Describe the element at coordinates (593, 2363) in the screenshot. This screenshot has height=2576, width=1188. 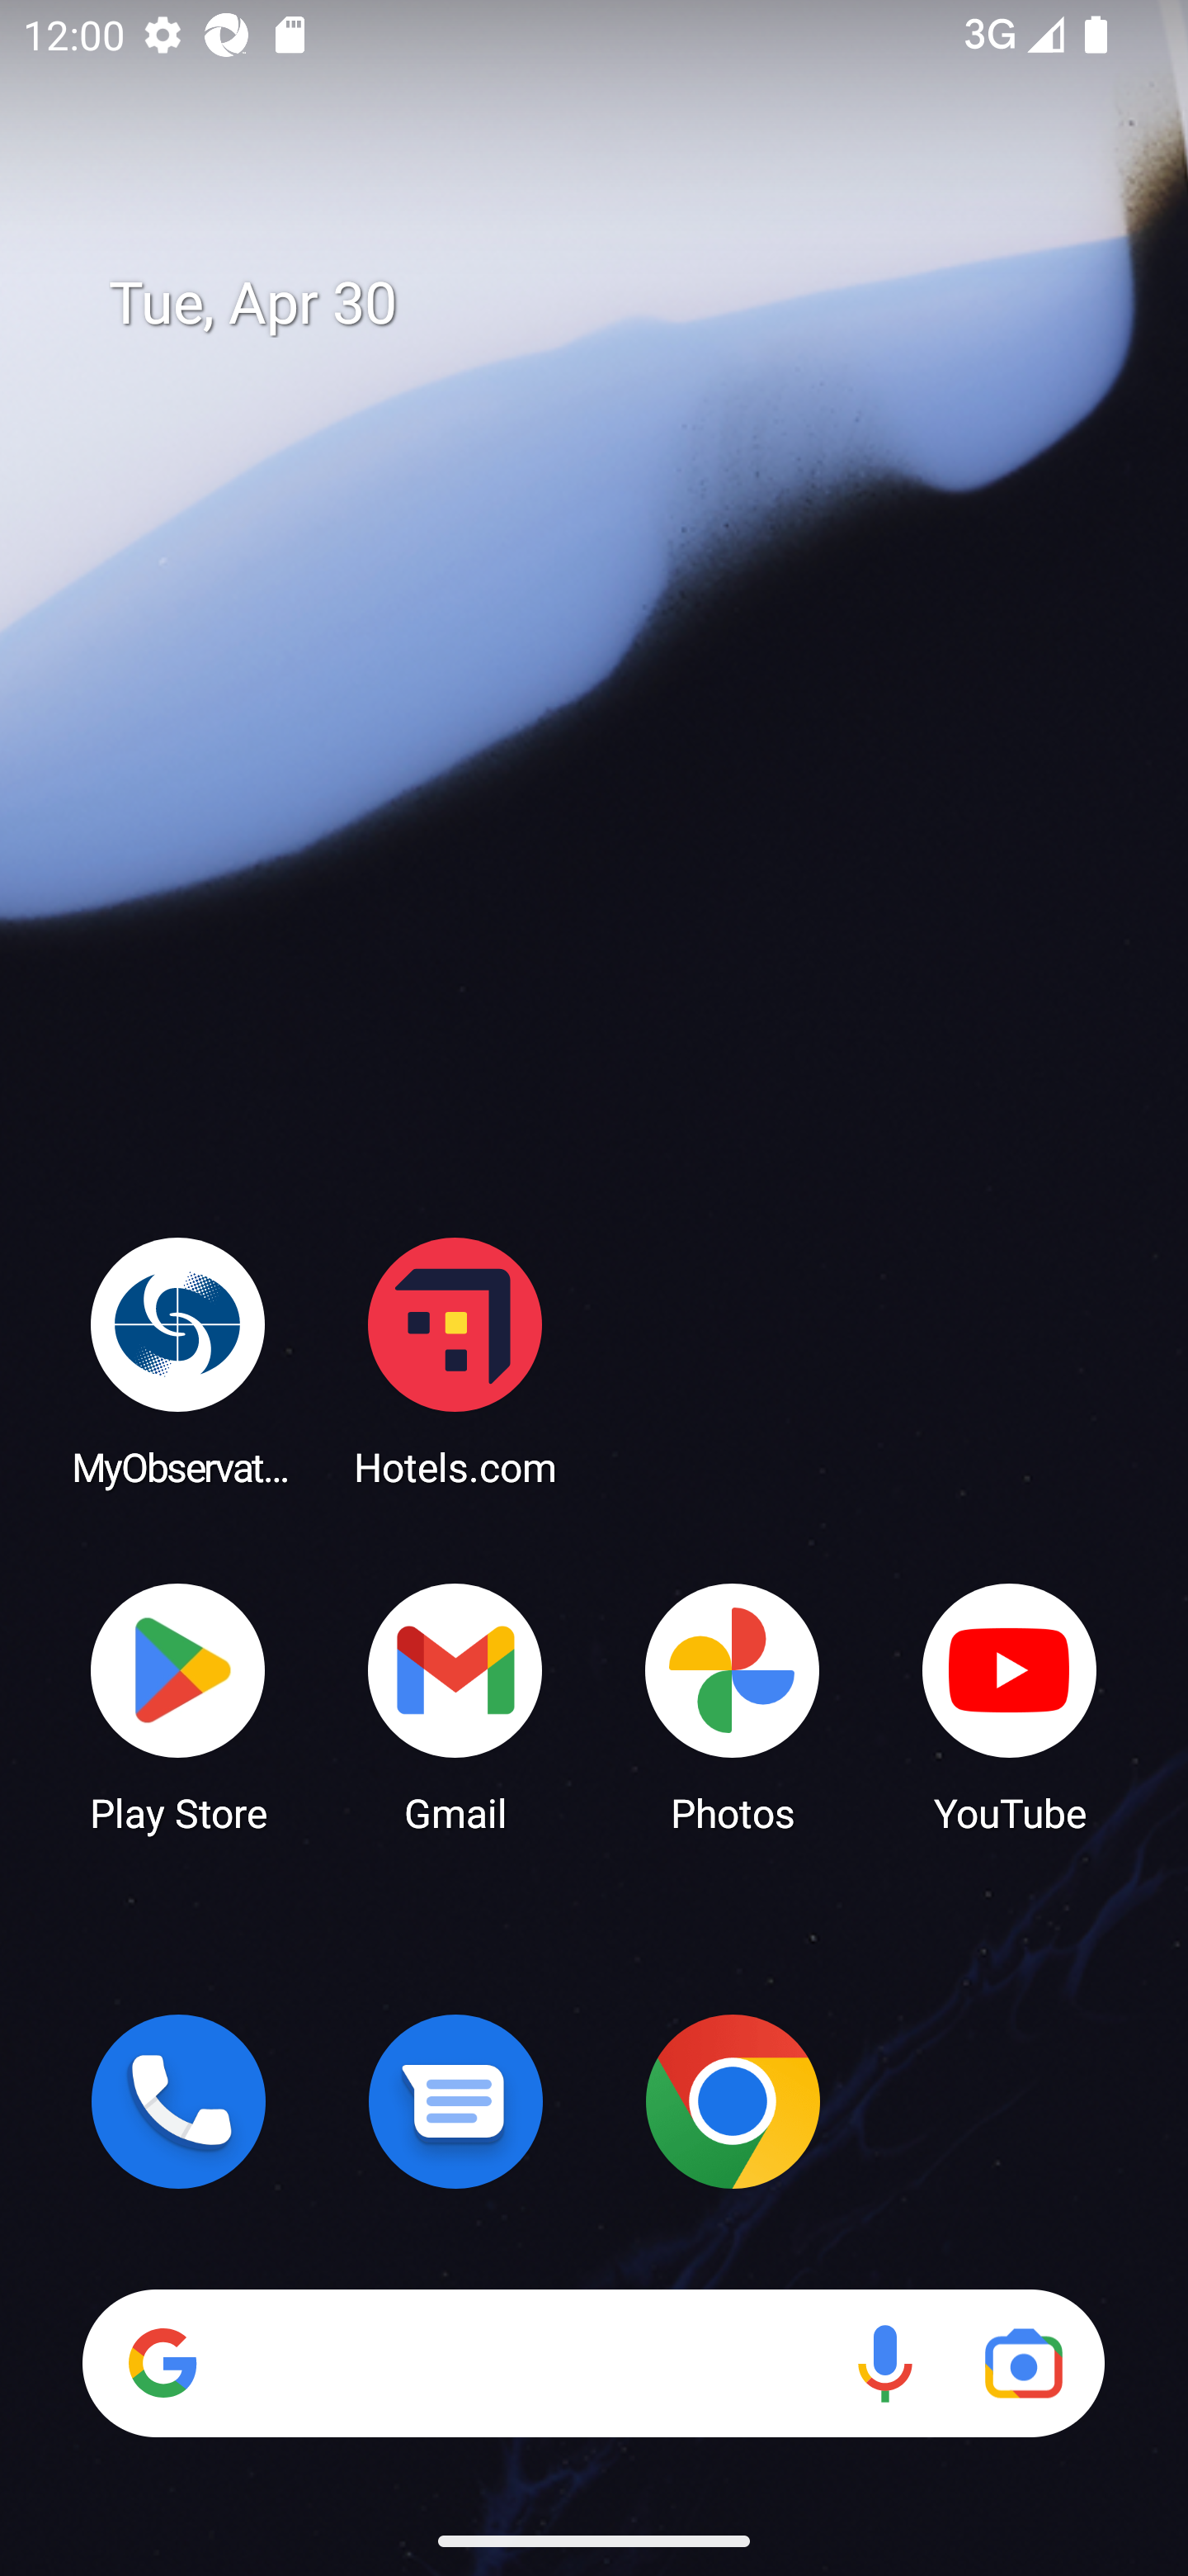
I see `Search Voice search Google Lens` at that location.